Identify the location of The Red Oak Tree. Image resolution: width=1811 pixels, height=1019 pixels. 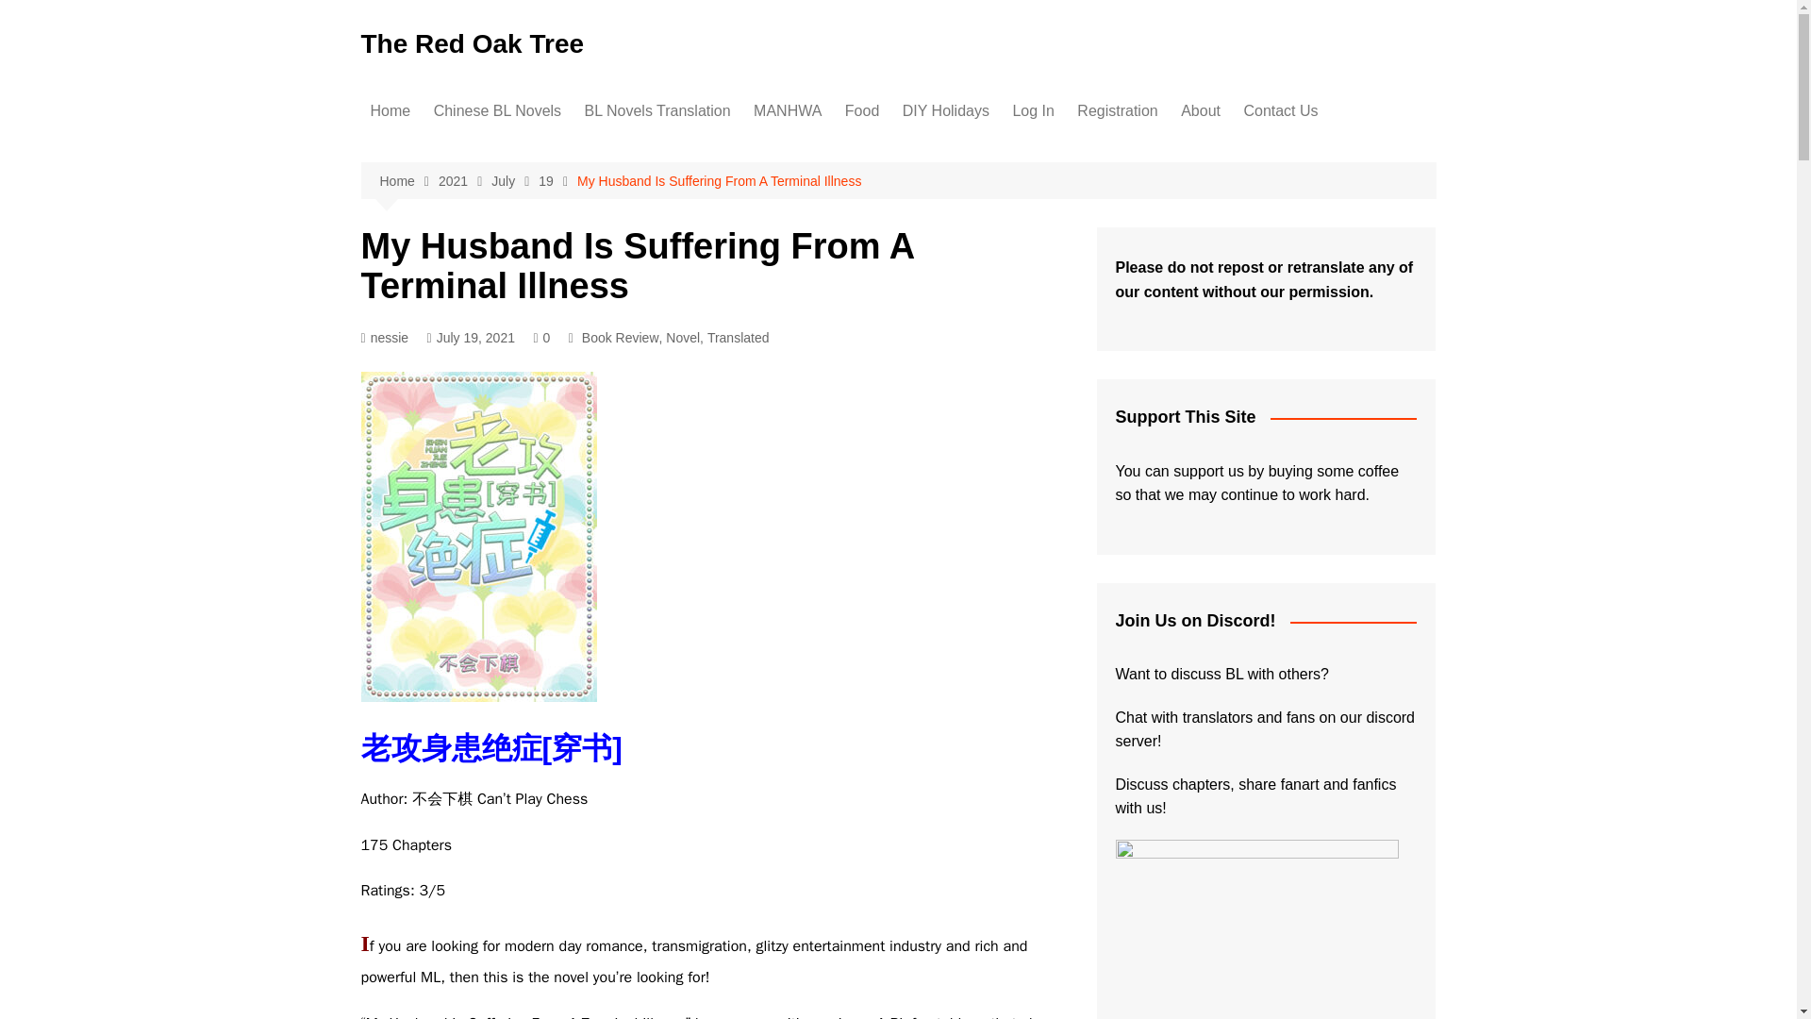
(472, 43).